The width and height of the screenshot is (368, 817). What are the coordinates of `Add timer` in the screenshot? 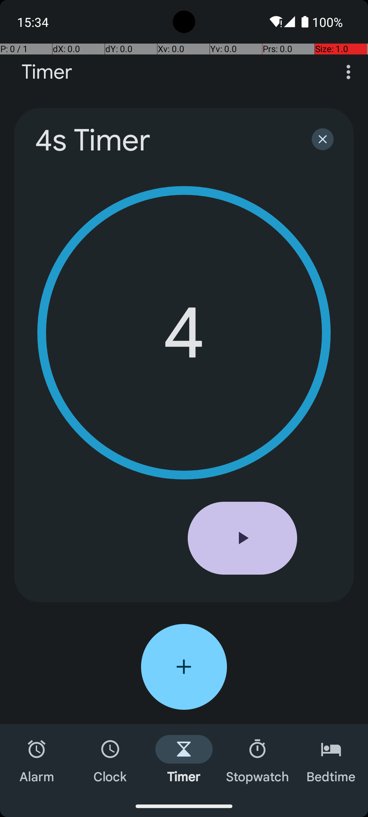 It's located at (184, 667).